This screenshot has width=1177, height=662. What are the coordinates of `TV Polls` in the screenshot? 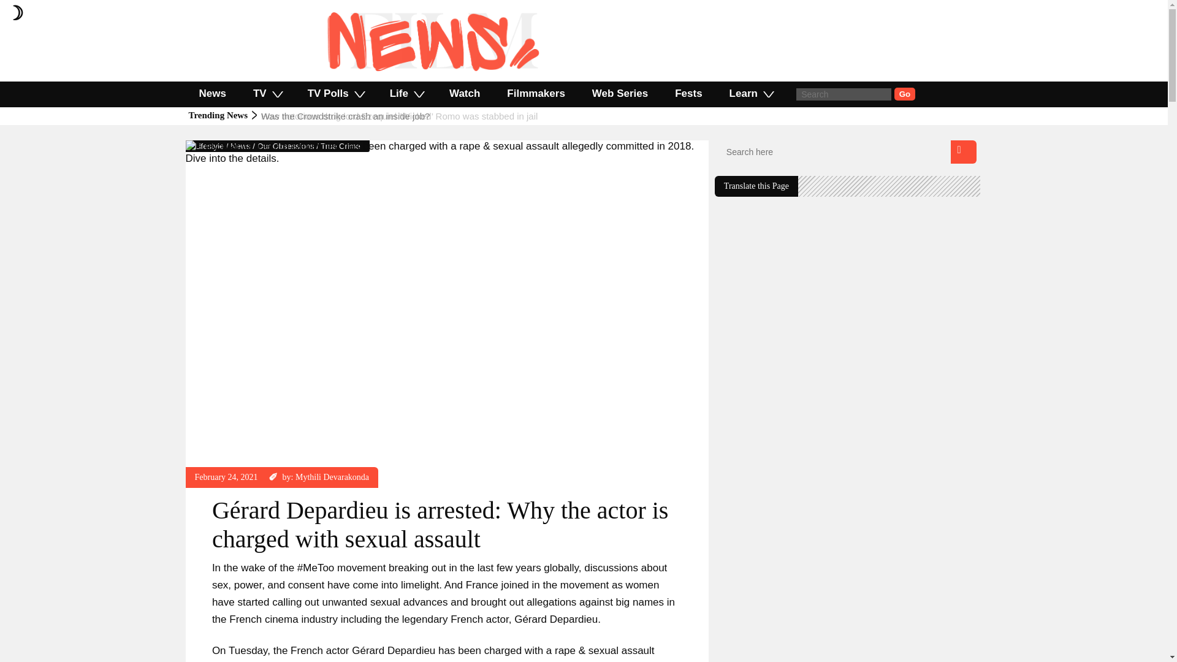 It's located at (335, 93).